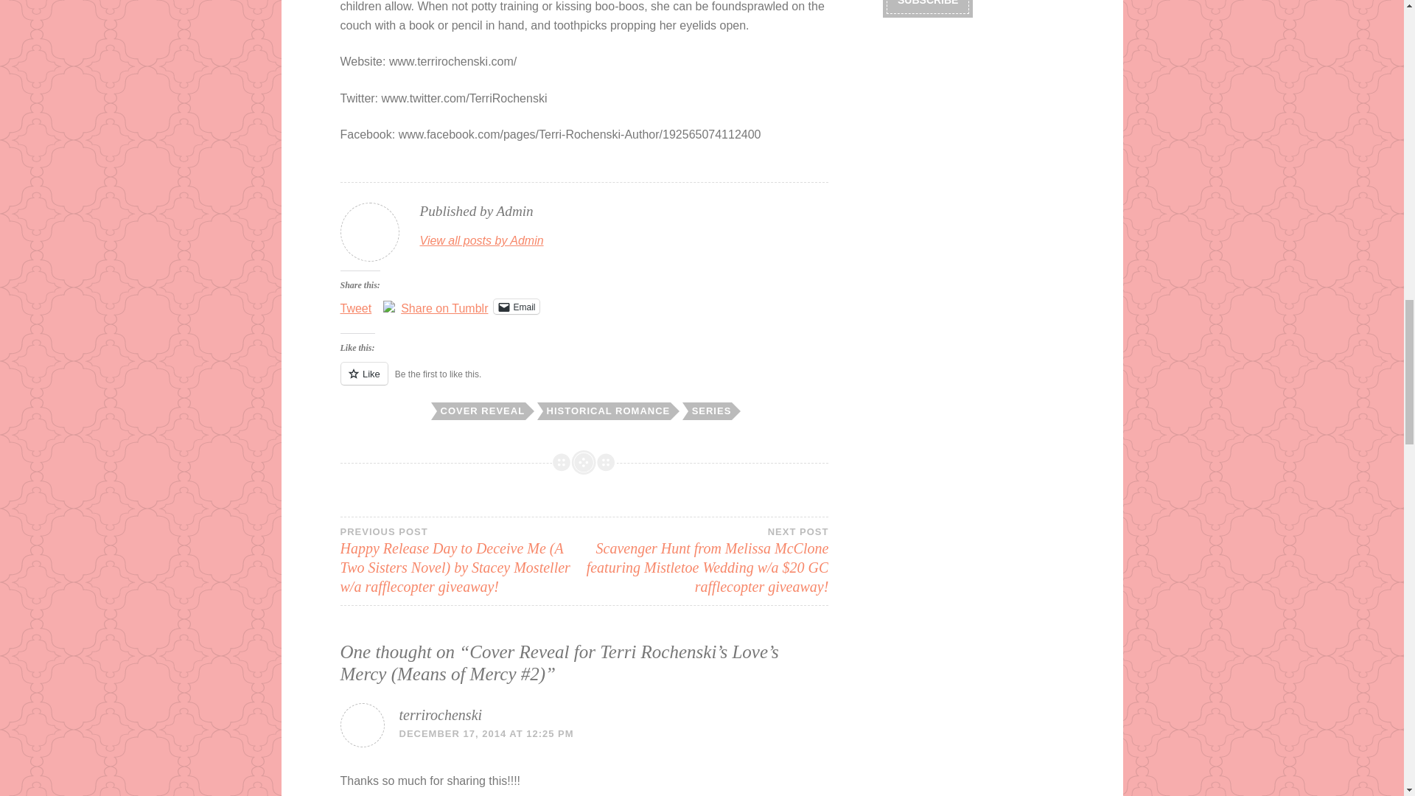 The width and height of the screenshot is (1415, 796). What do you see at coordinates (486, 734) in the screenshot?
I see `DECEMBER 17, 2014 AT 12:25 PM` at bounding box center [486, 734].